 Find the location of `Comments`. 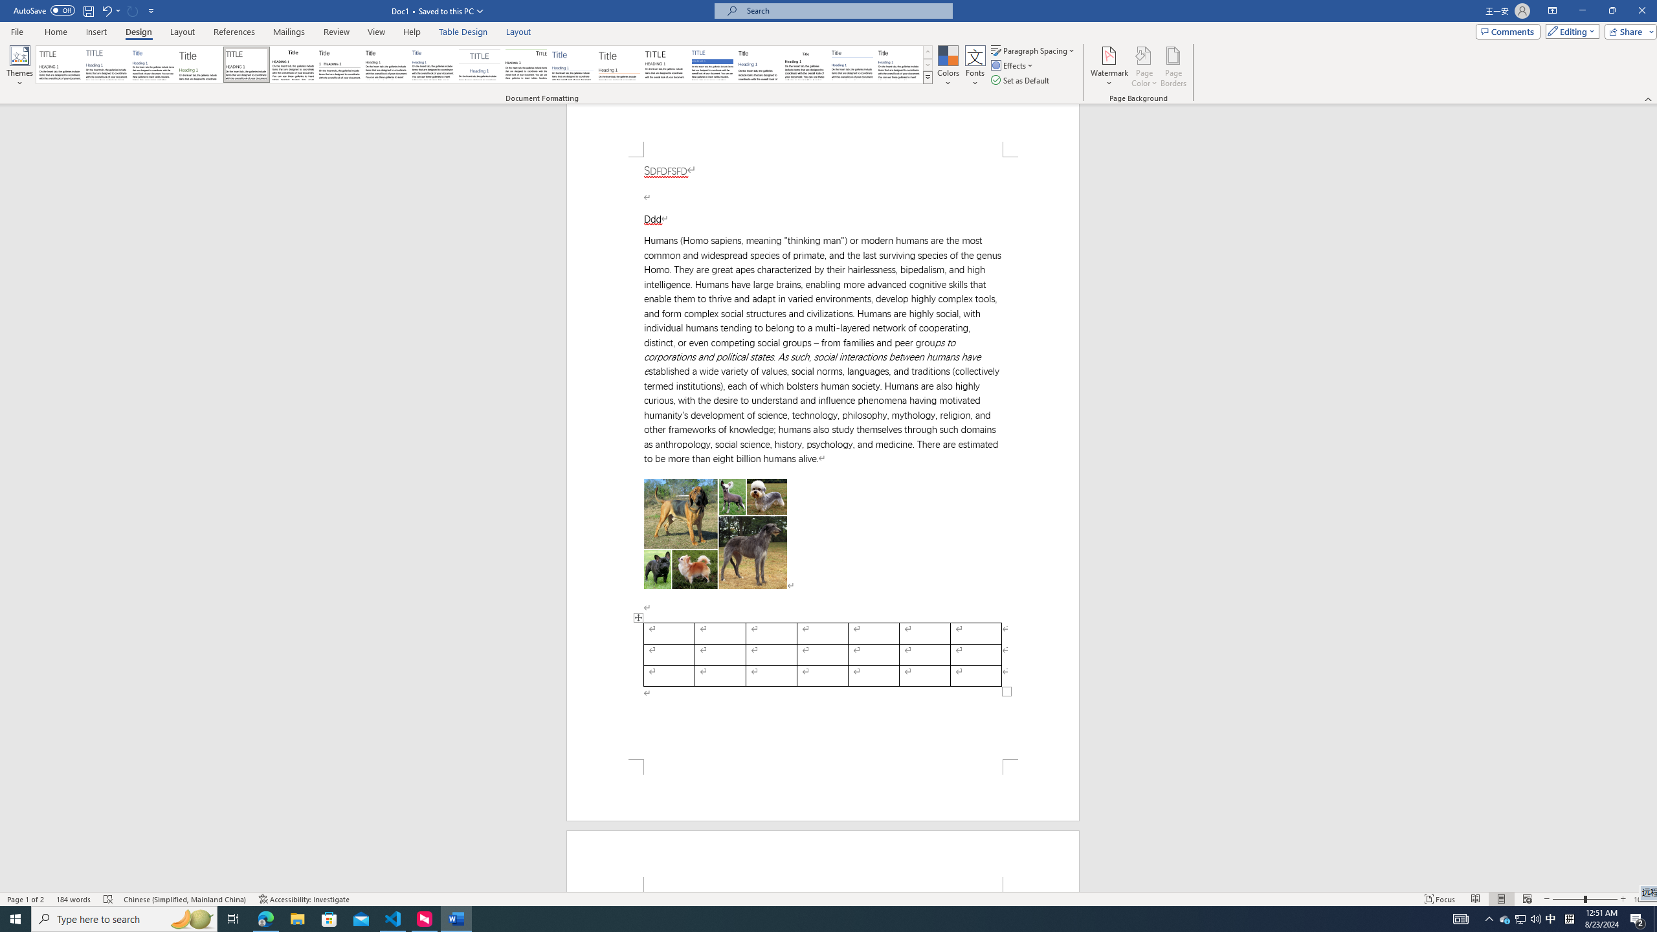

Comments is located at coordinates (1508, 31).